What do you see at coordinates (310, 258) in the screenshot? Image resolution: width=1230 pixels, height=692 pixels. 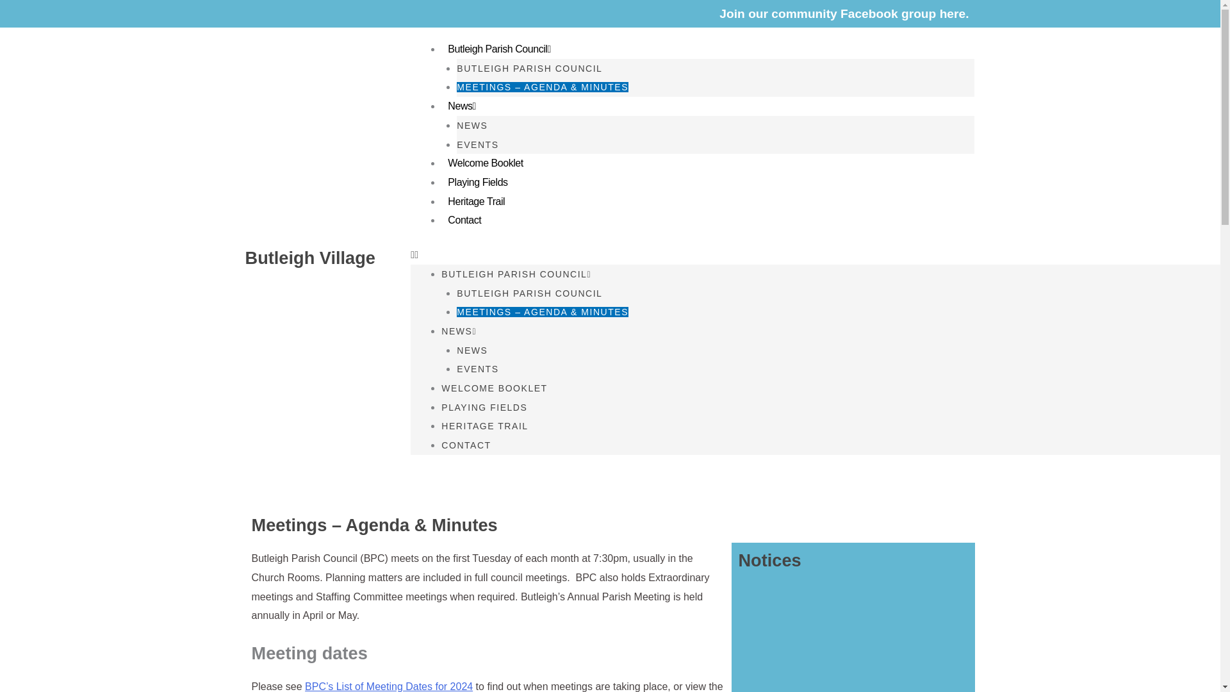 I see `Butleigh Village` at bounding box center [310, 258].